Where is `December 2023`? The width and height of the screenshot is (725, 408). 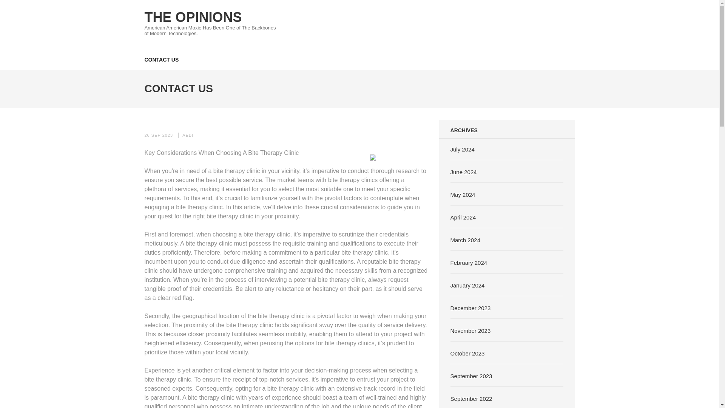 December 2023 is located at coordinates (470, 308).